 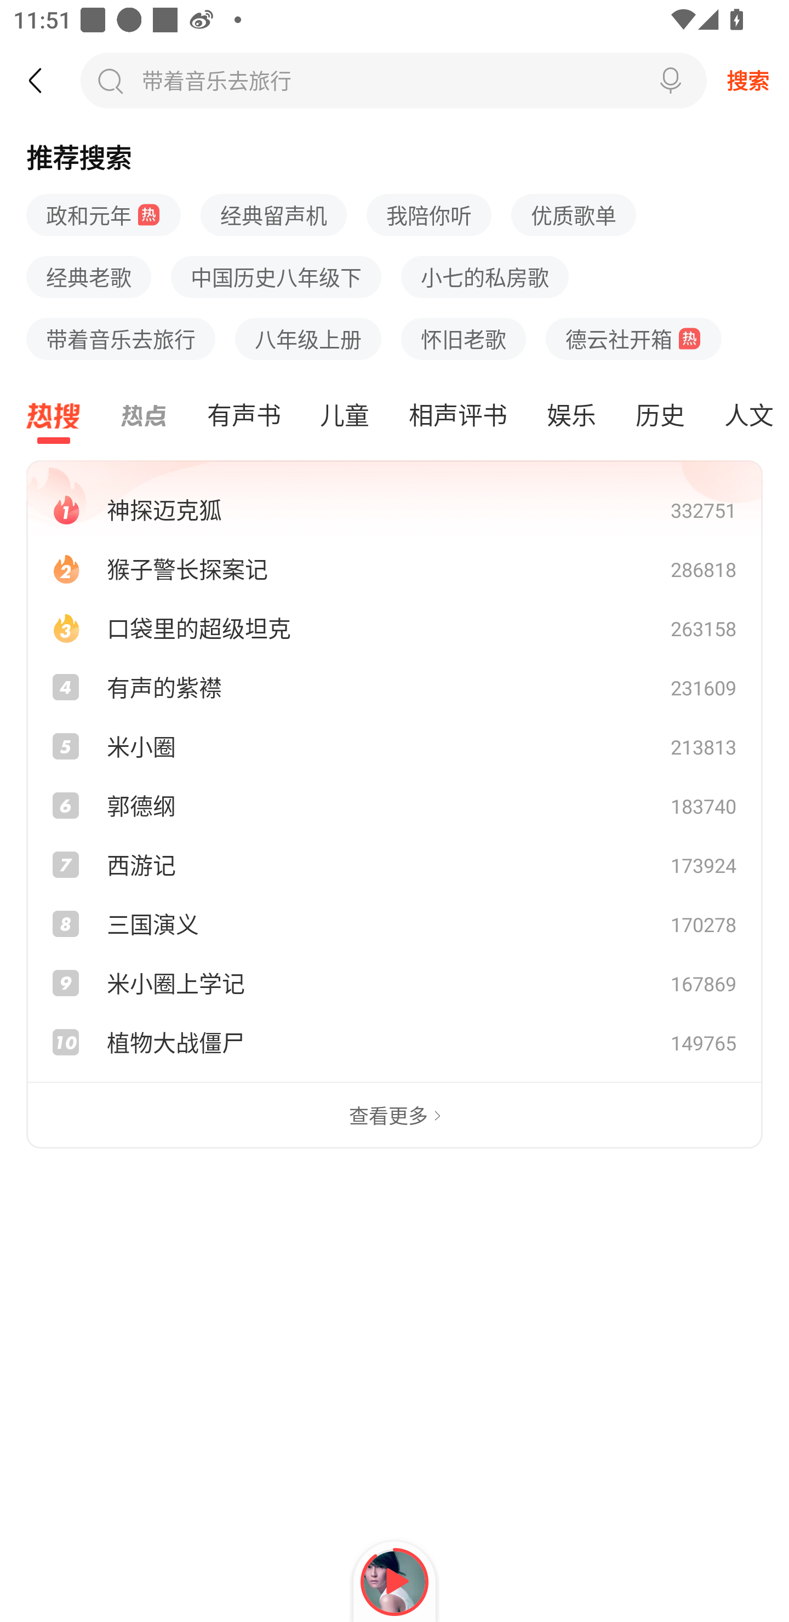 What do you see at coordinates (308, 339) in the screenshot?
I see `八年级上册` at bounding box center [308, 339].